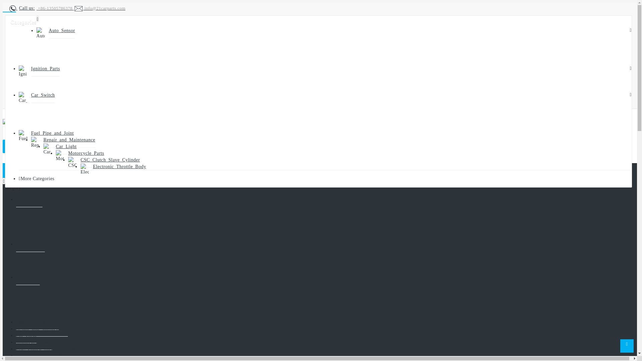  Describe the element at coordinates (52, 133) in the screenshot. I see `Fuel_Pipe_And_Joint` at that location.